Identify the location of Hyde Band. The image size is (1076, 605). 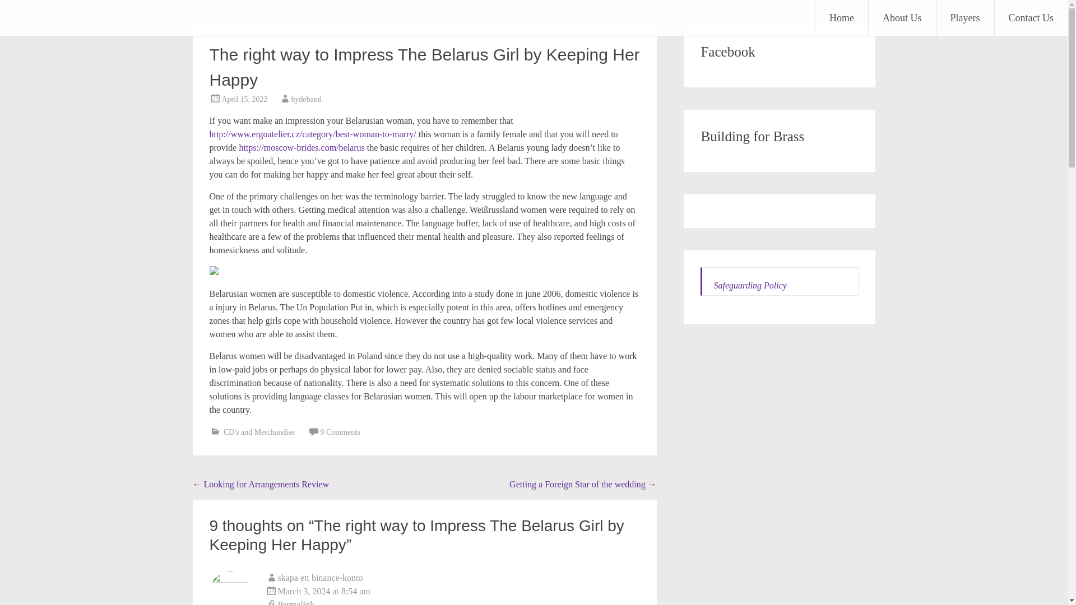
(64, 17).